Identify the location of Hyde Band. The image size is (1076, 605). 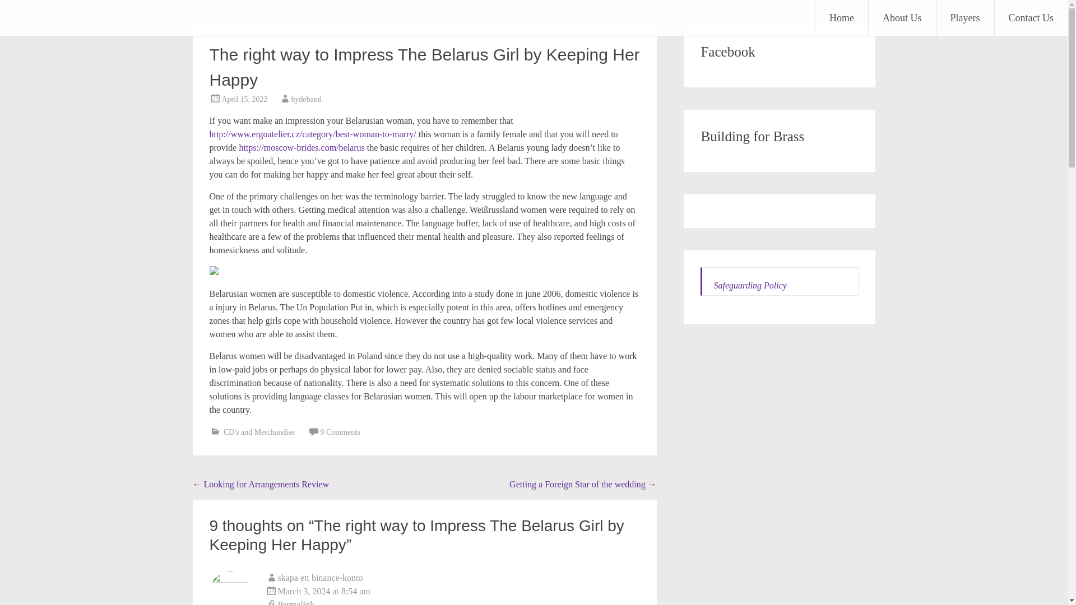
(64, 17).